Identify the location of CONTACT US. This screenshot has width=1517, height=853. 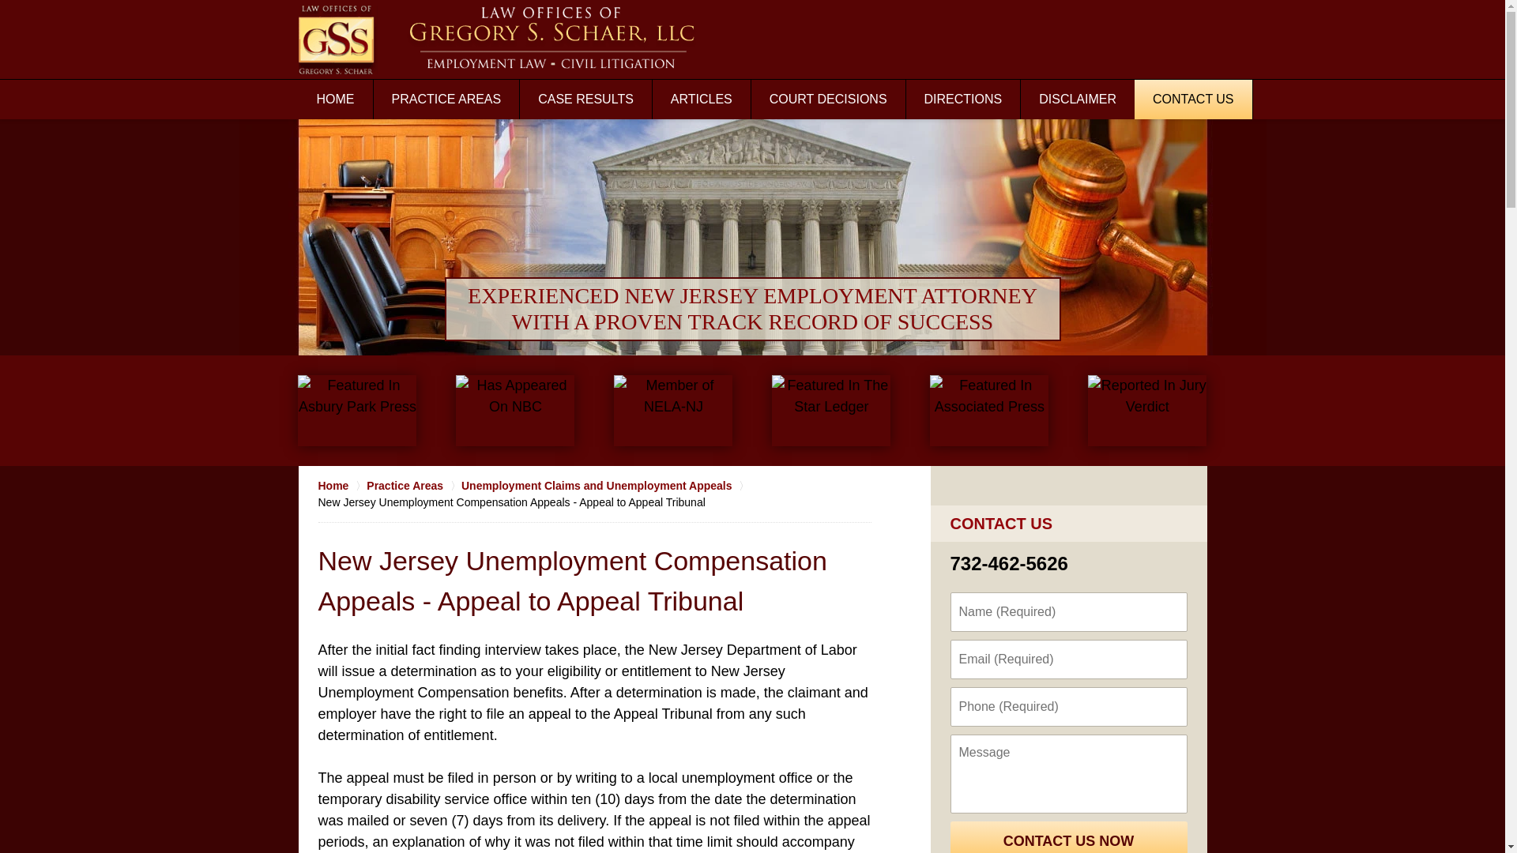
(1193, 100).